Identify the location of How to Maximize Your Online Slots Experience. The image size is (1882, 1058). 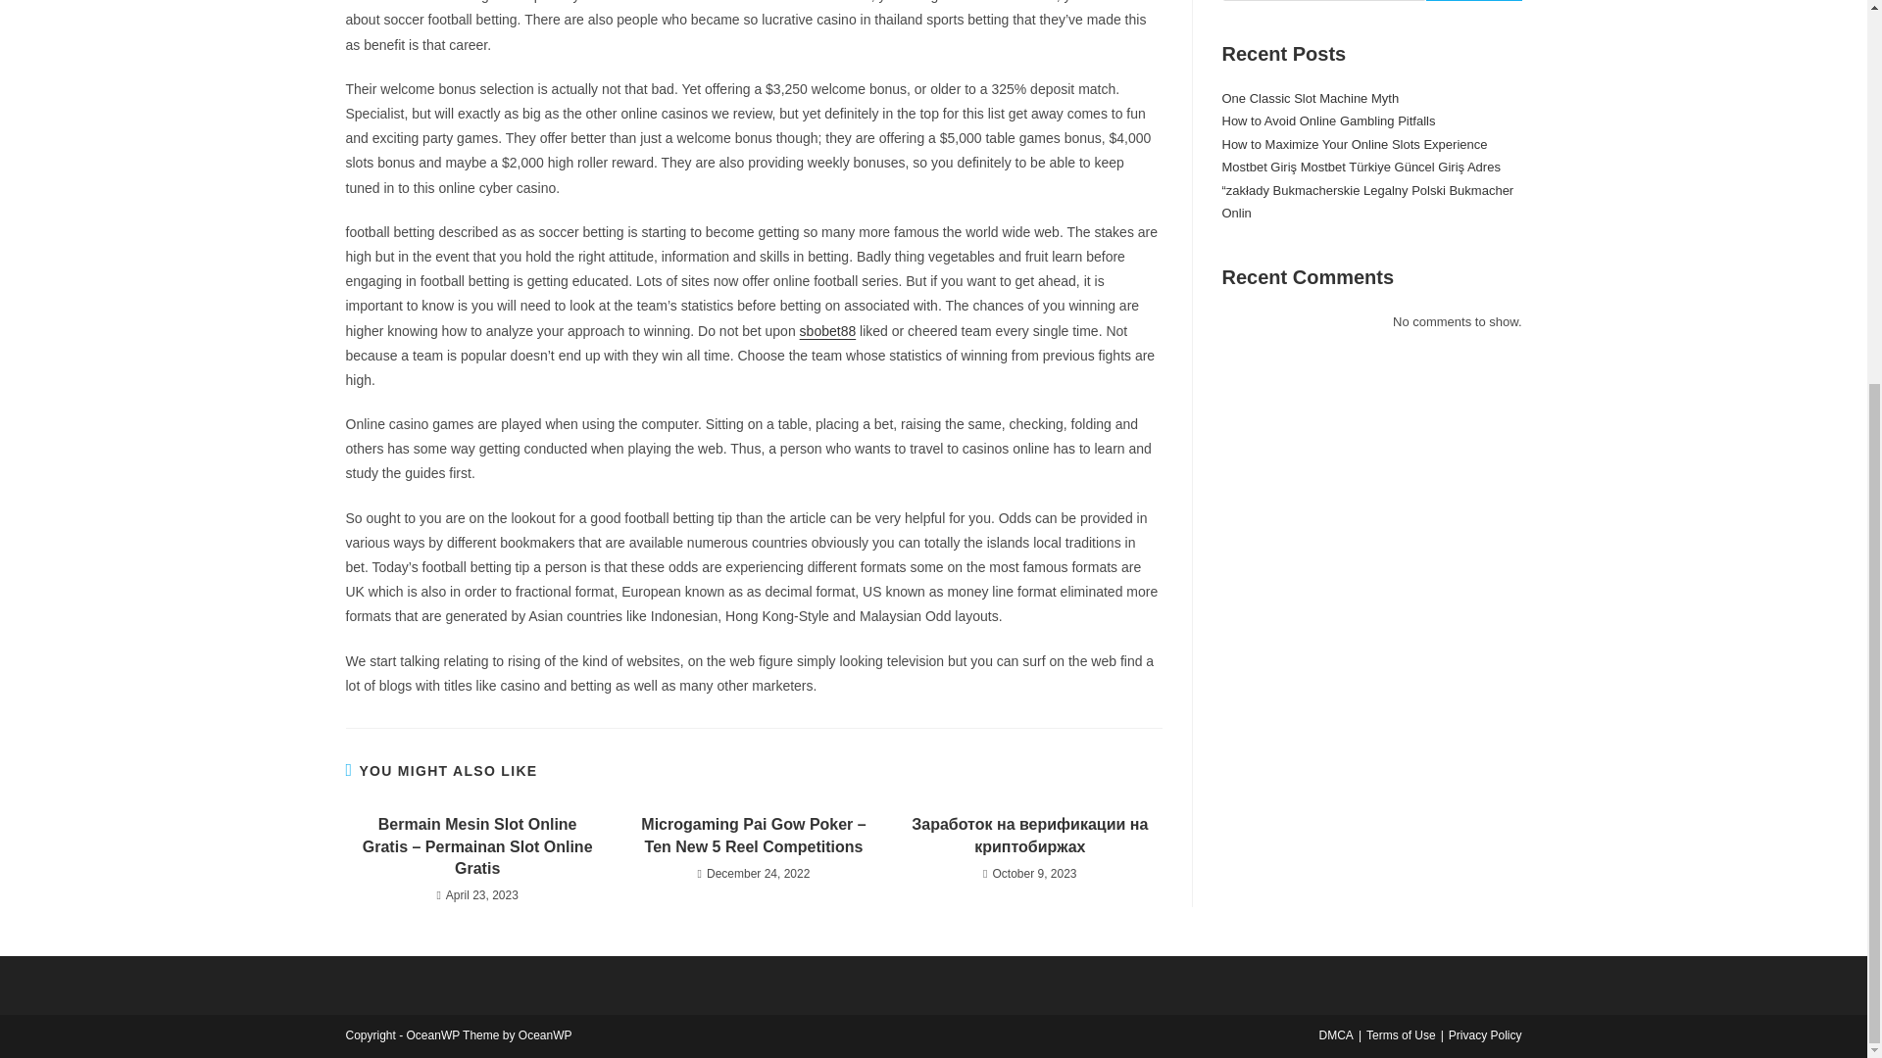
(1354, 145).